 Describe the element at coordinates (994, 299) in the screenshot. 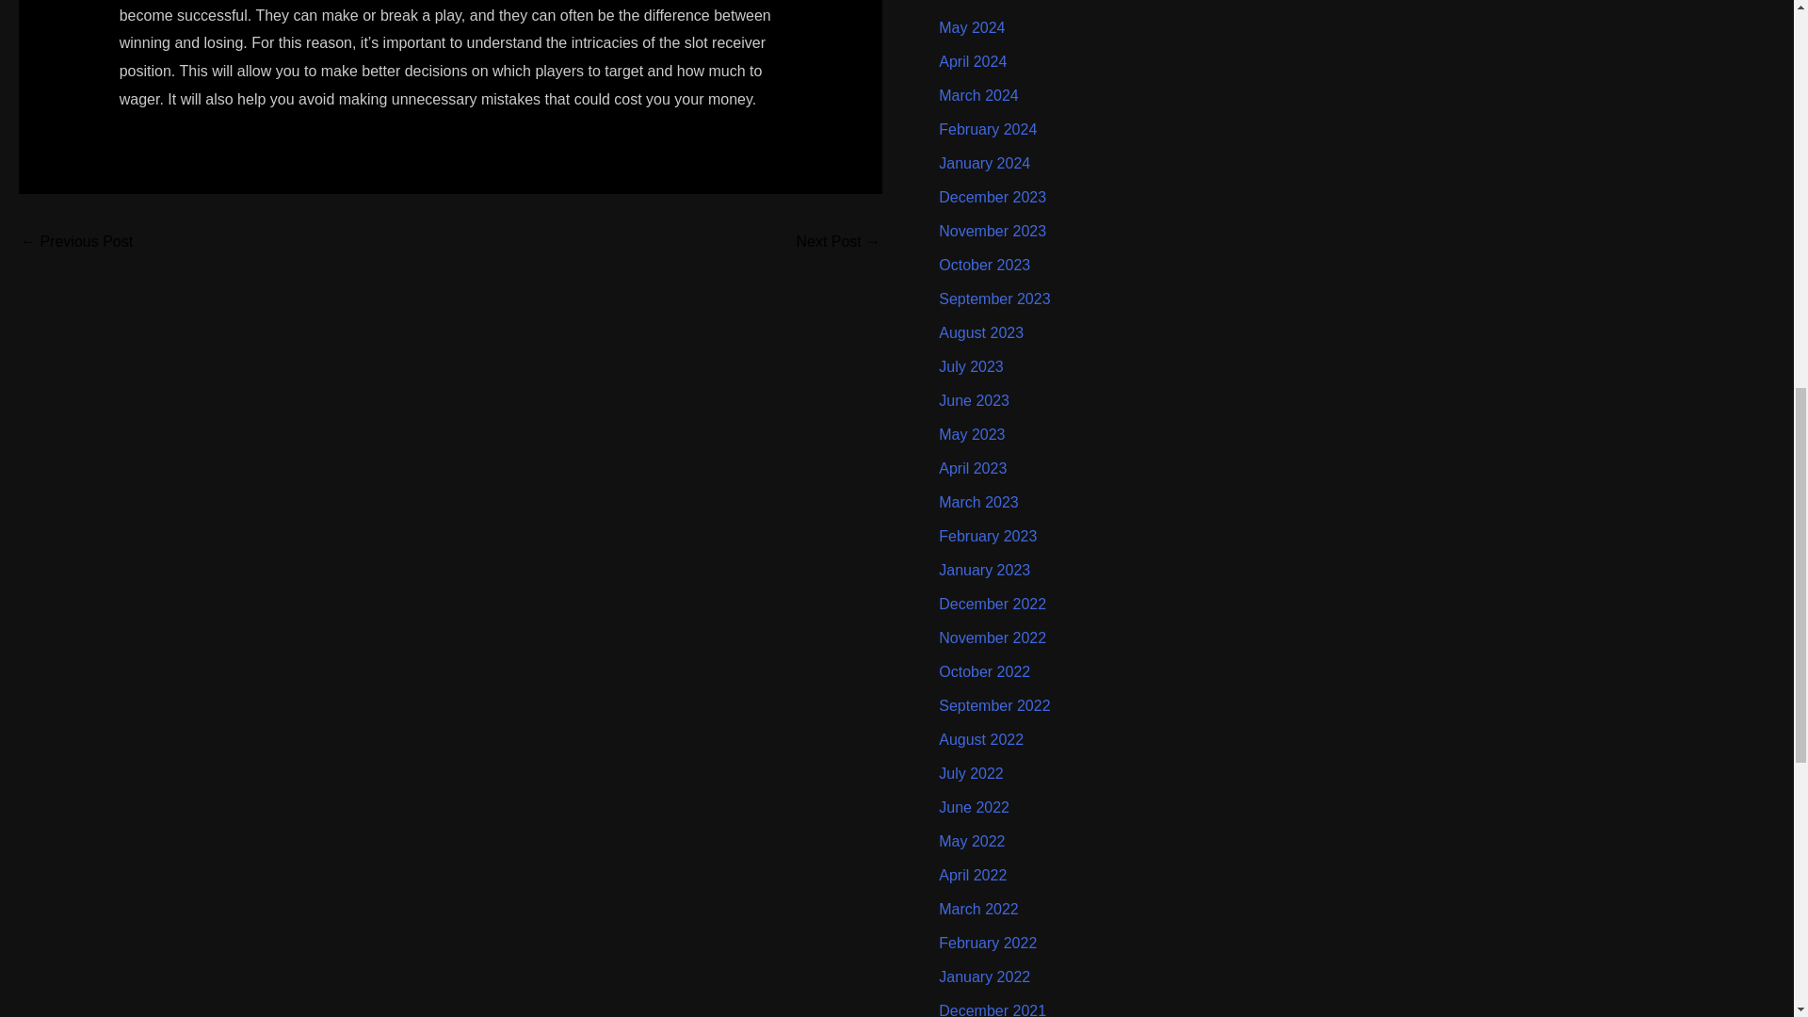

I see `September 2023` at that location.